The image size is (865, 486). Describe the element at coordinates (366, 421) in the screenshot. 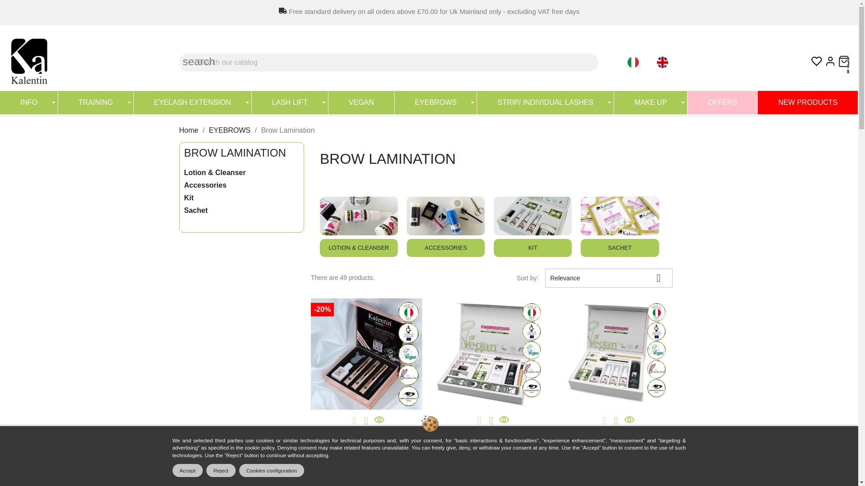

I see `Add to Wishlist` at that location.